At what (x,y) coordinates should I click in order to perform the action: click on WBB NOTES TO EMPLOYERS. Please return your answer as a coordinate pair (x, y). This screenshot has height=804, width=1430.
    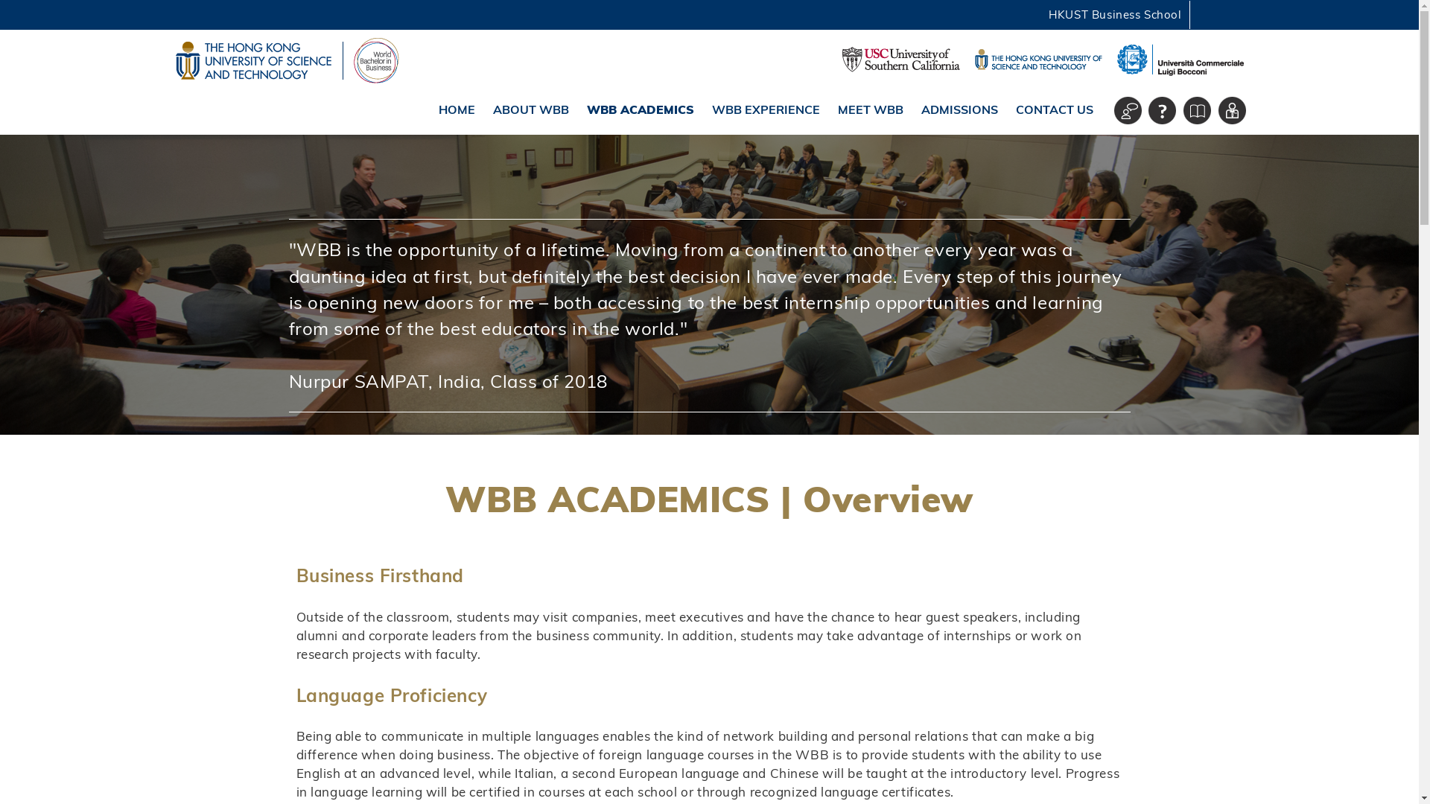
    Looking at the image, I should click on (1232, 110).